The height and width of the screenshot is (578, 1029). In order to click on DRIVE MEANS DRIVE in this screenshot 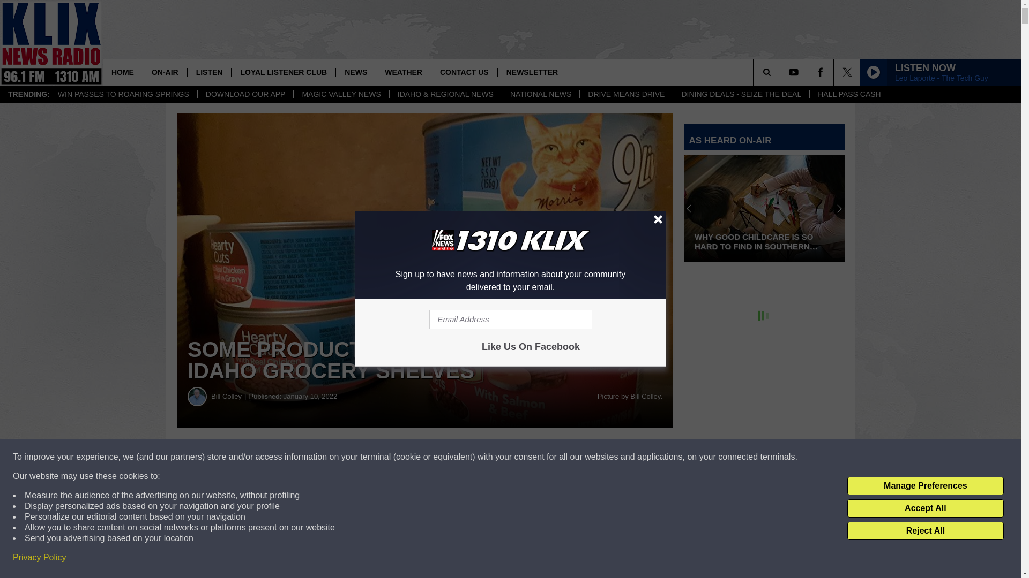, I will do `click(626, 94)`.